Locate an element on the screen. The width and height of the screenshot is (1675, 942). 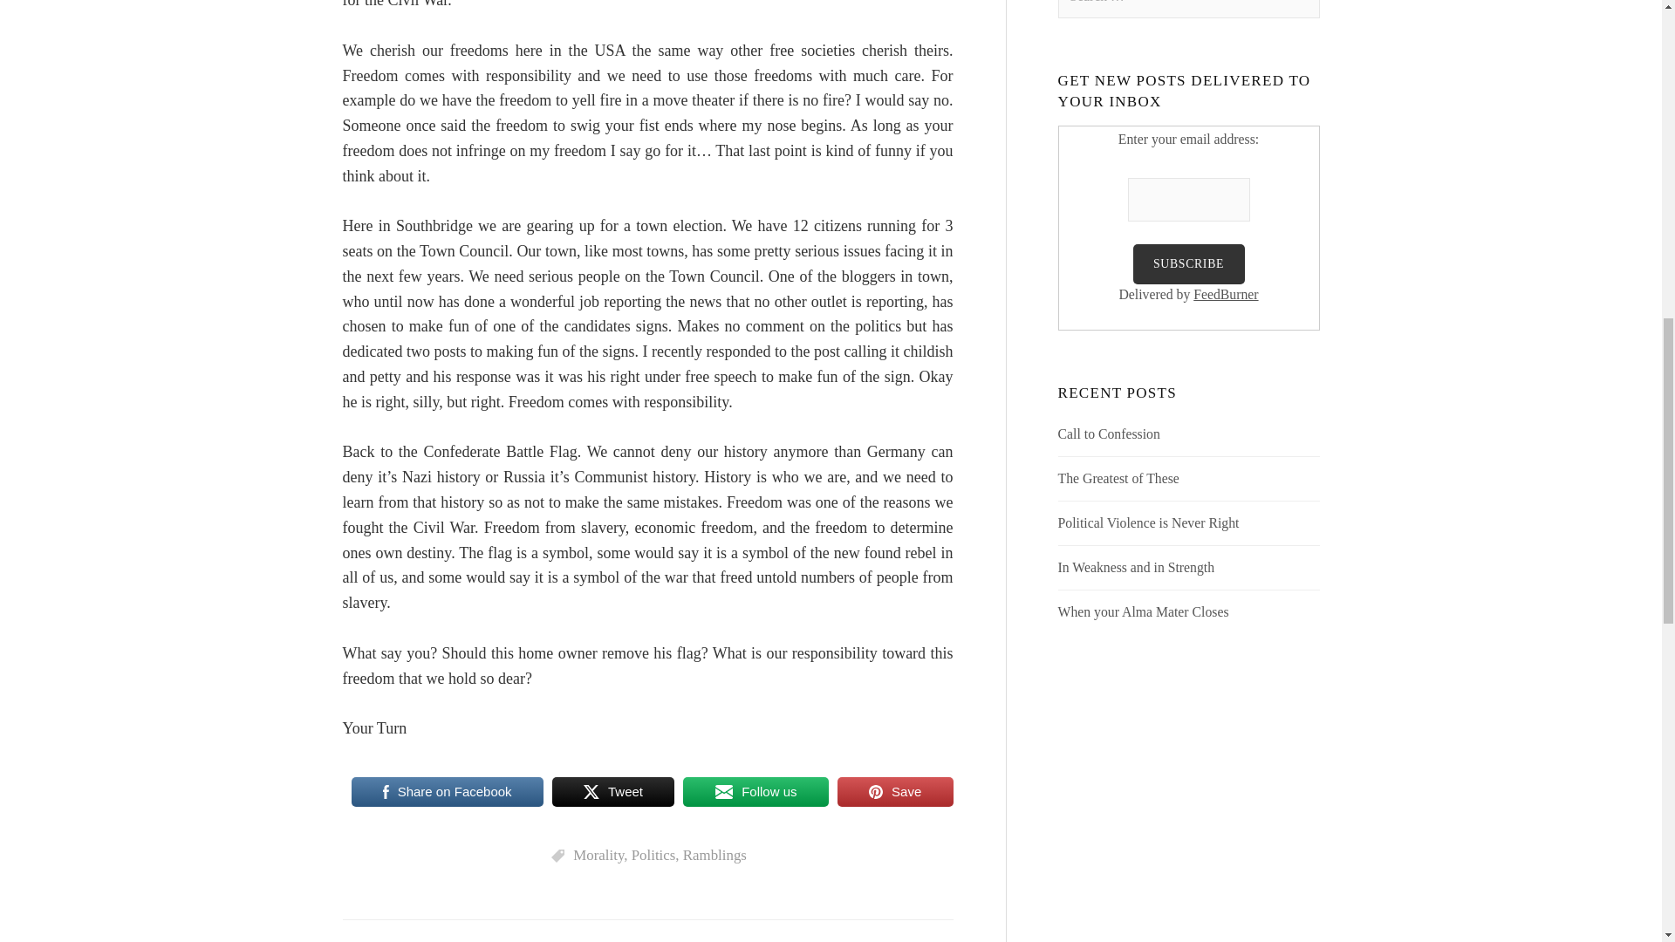
Subscribe is located at coordinates (1188, 264).